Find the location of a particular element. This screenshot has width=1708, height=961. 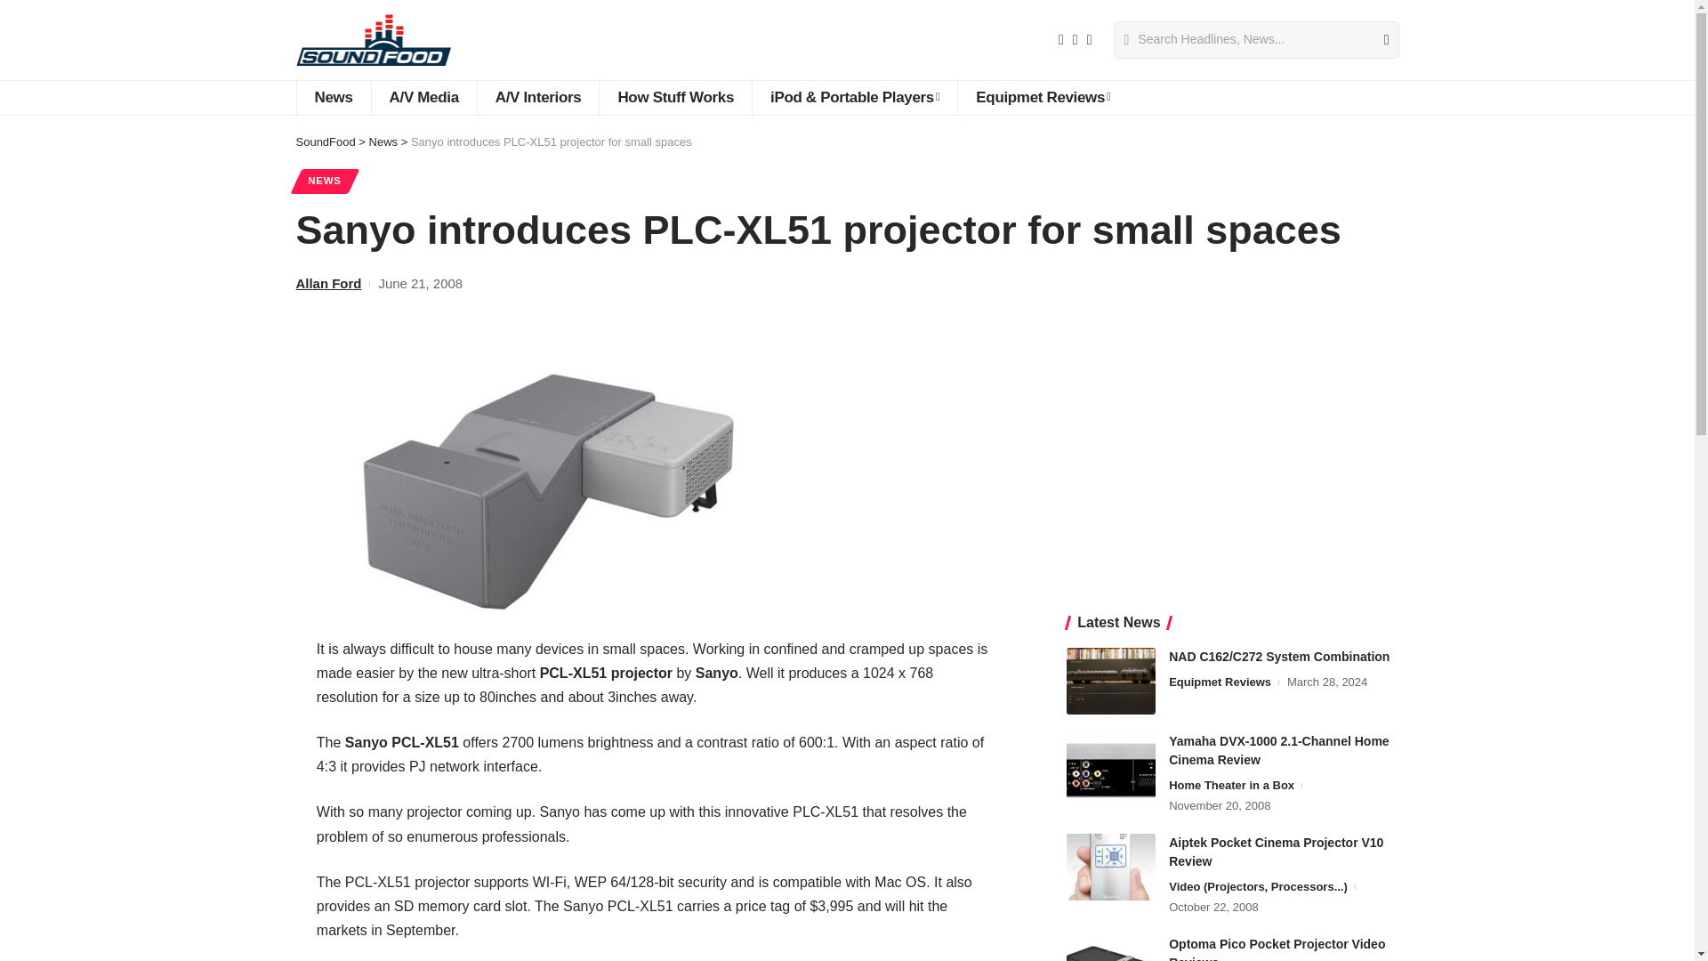

Go to the News Category archives. is located at coordinates (383, 142).